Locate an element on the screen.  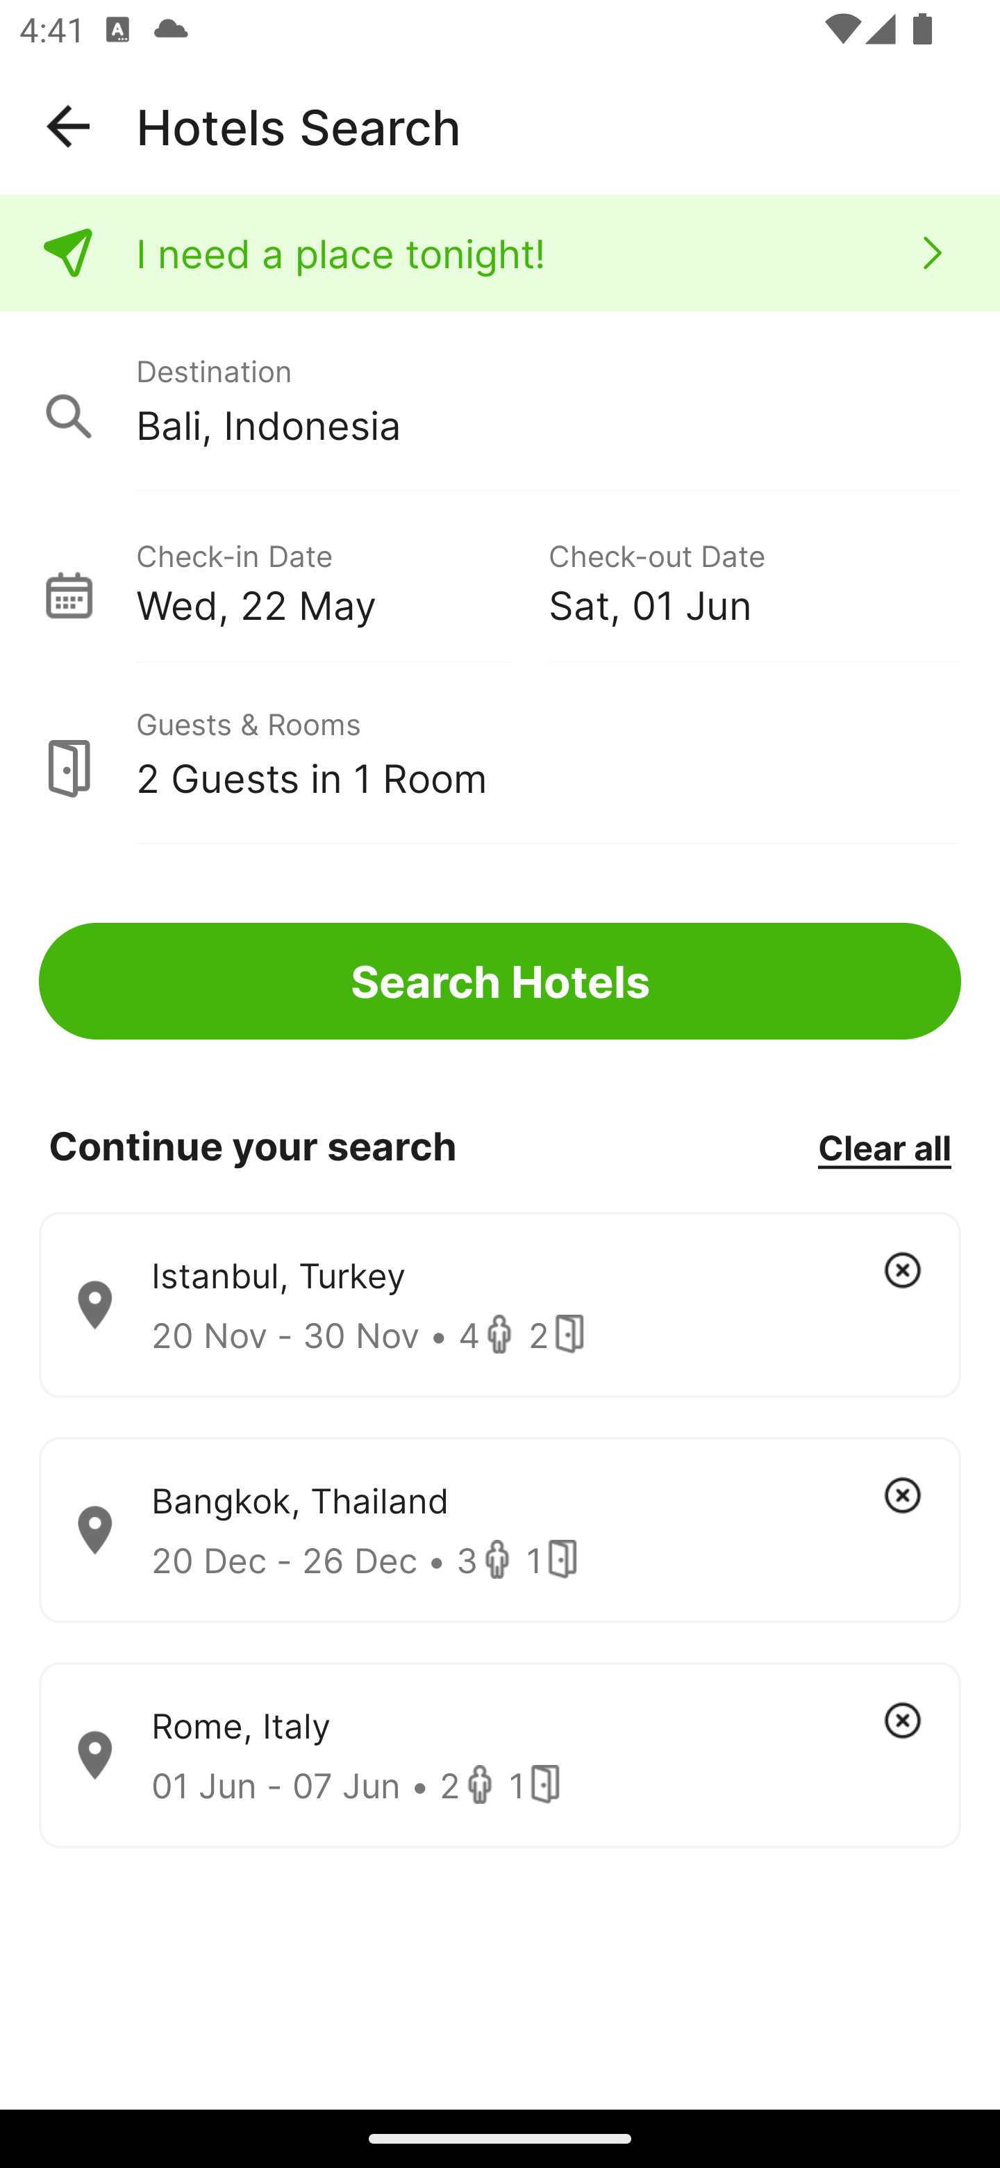
Check-out Date Sat, 01 Jun is located at coordinates (754, 580).